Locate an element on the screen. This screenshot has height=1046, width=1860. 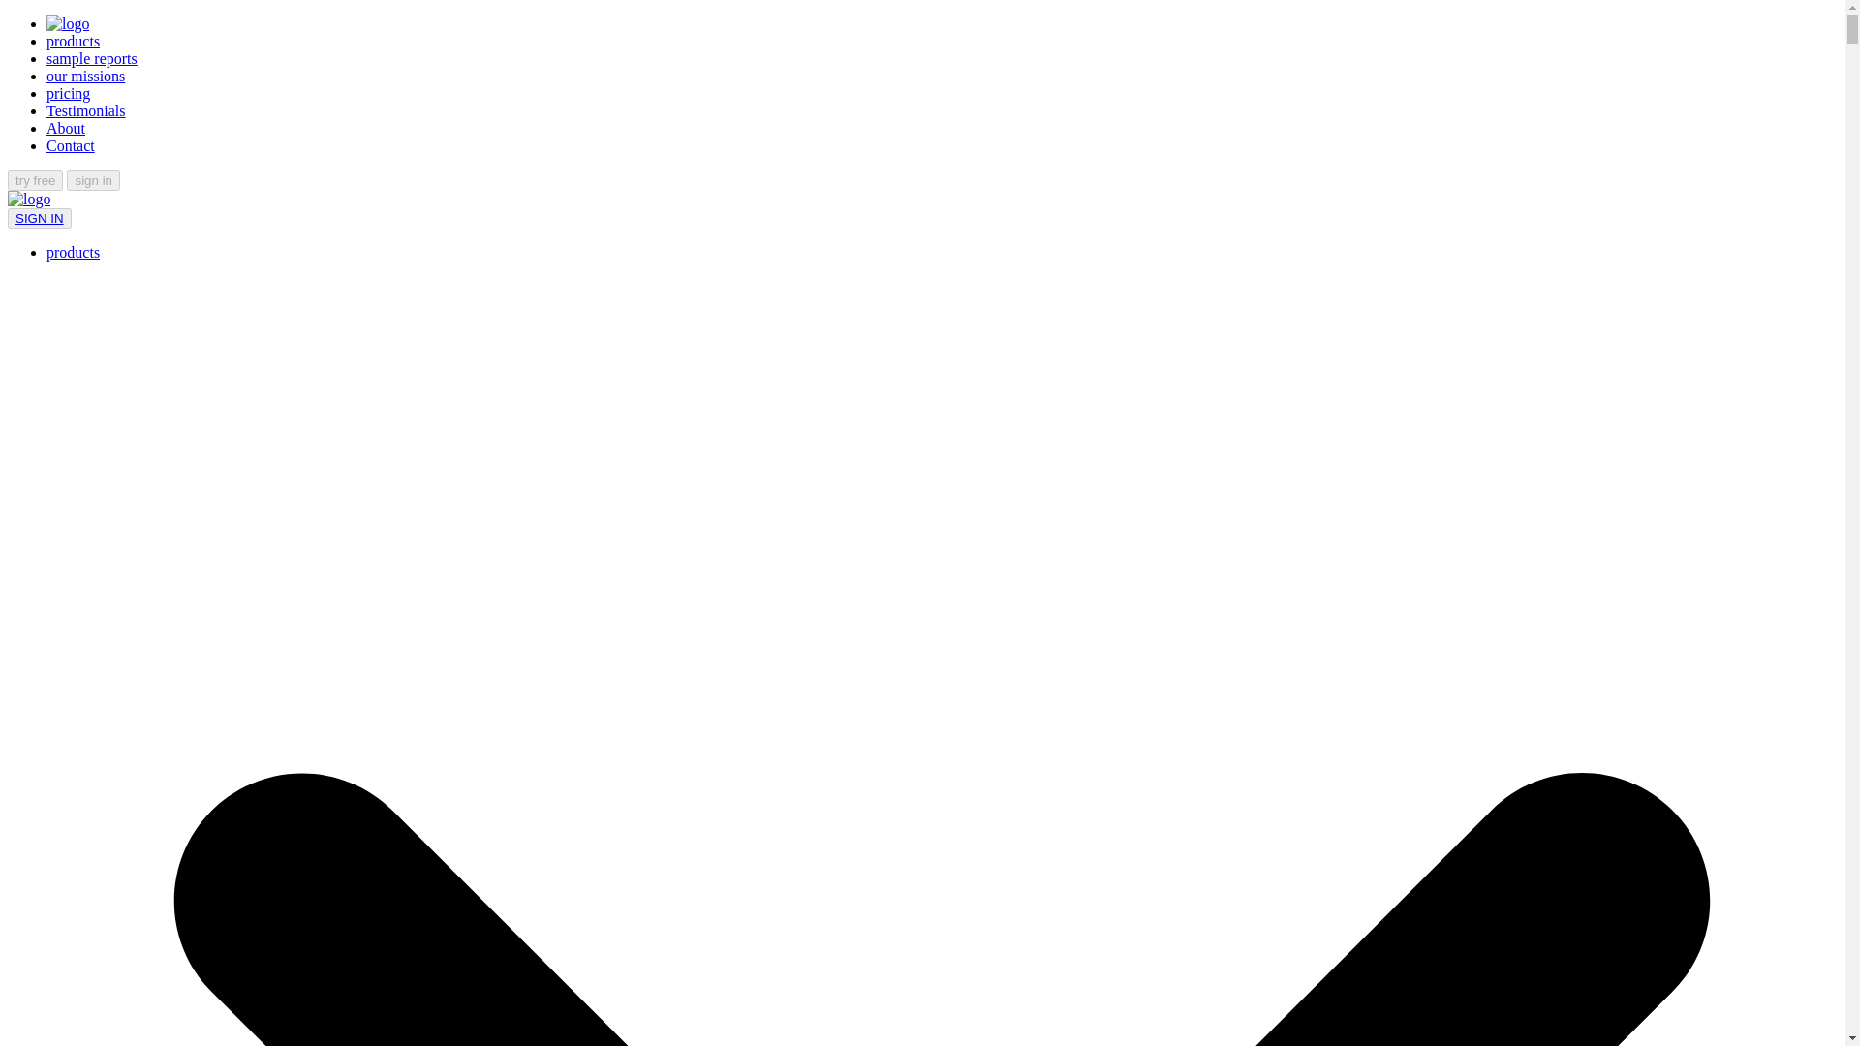
About is located at coordinates (66, 128).